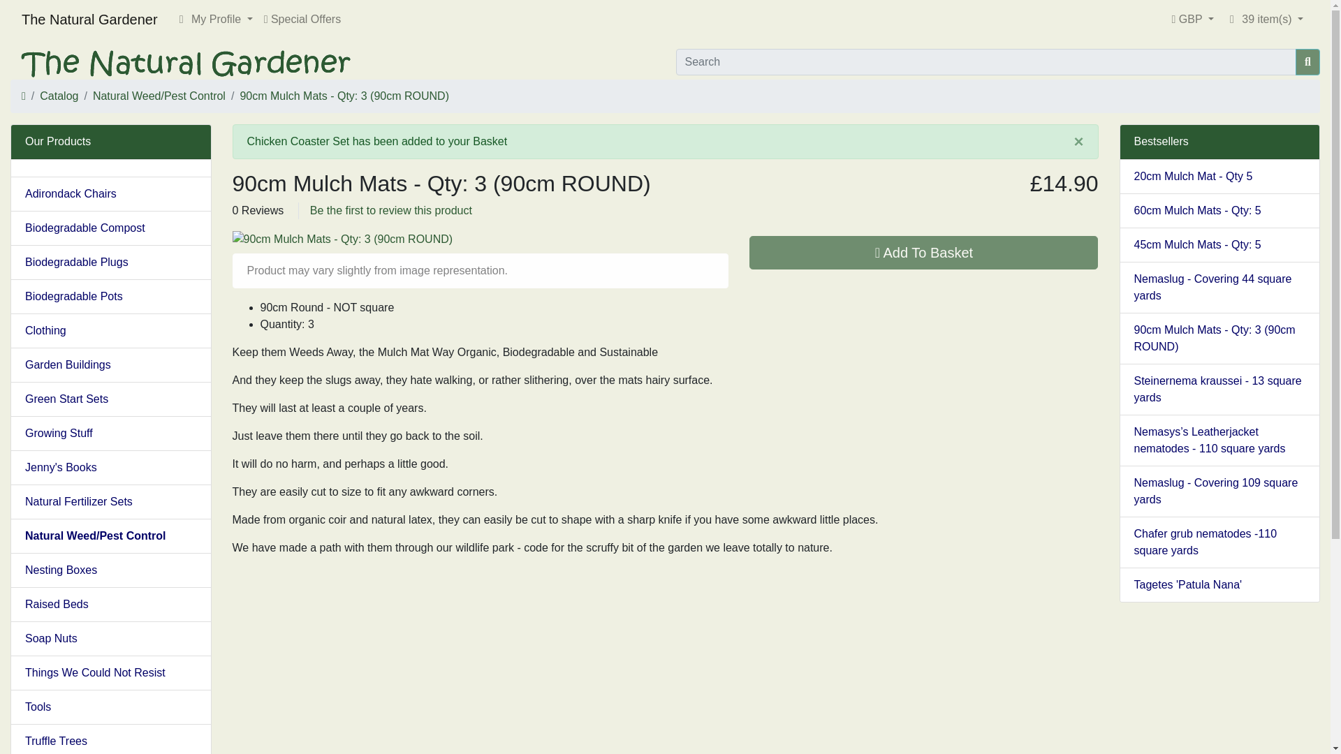 This screenshot has height=754, width=1341. I want to click on The Natural Gardener, so click(210, 61).